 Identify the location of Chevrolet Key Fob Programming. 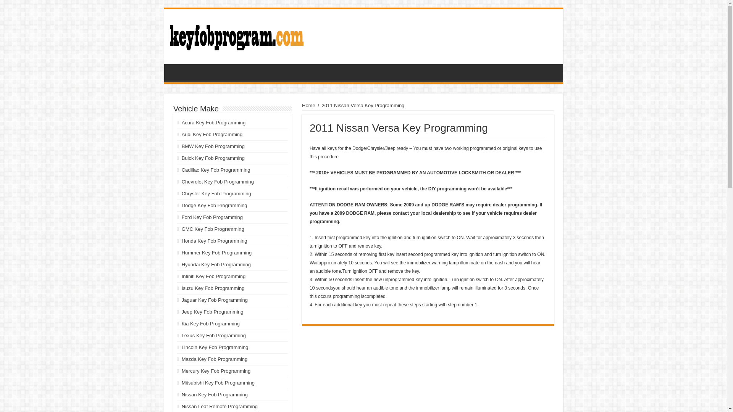
(218, 182).